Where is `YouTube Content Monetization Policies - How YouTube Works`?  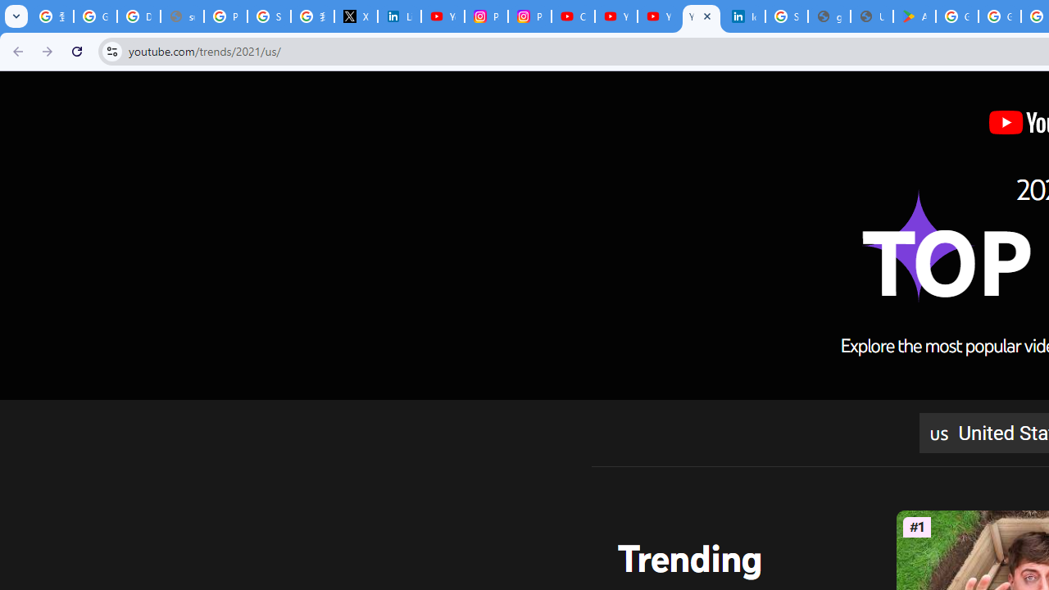 YouTube Content Monetization Policies - How YouTube Works is located at coordinates (443, 16).